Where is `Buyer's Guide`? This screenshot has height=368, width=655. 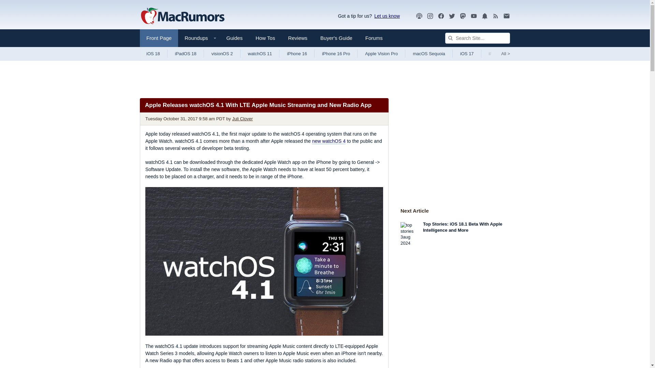 Buyer's Guide is located at coordinates (336, 38).